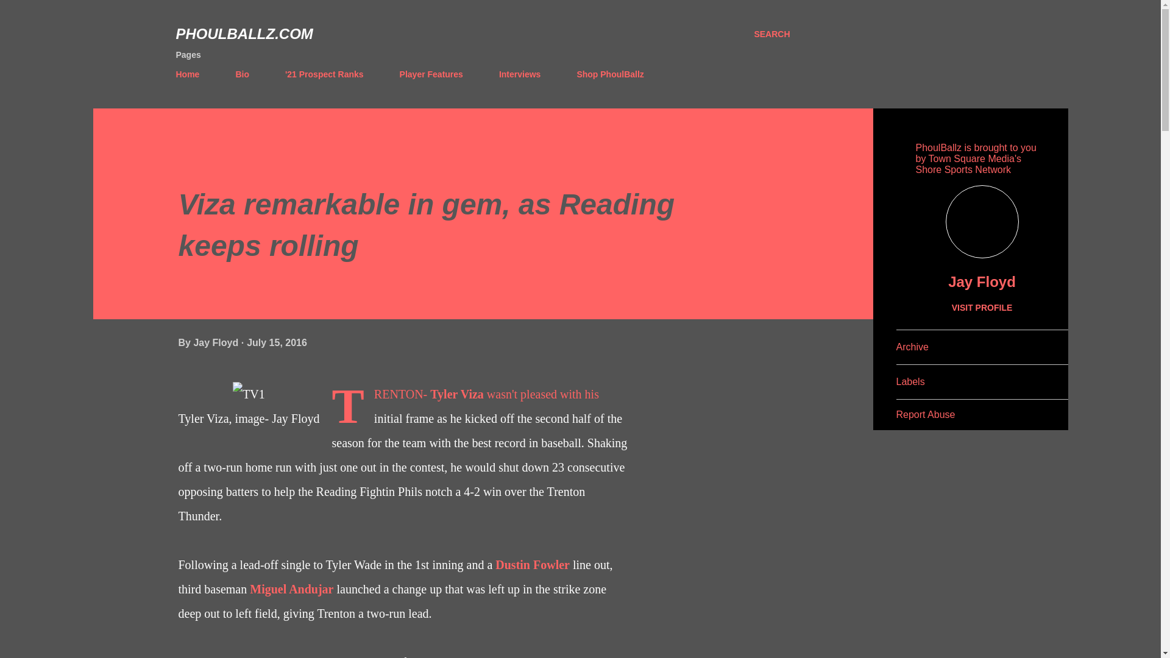 This screenshot has height=658, width=1170. What do you see at coordinates (771, 34) in the screenshot?
I see `SEARCH` at bounding box center [771, 34].